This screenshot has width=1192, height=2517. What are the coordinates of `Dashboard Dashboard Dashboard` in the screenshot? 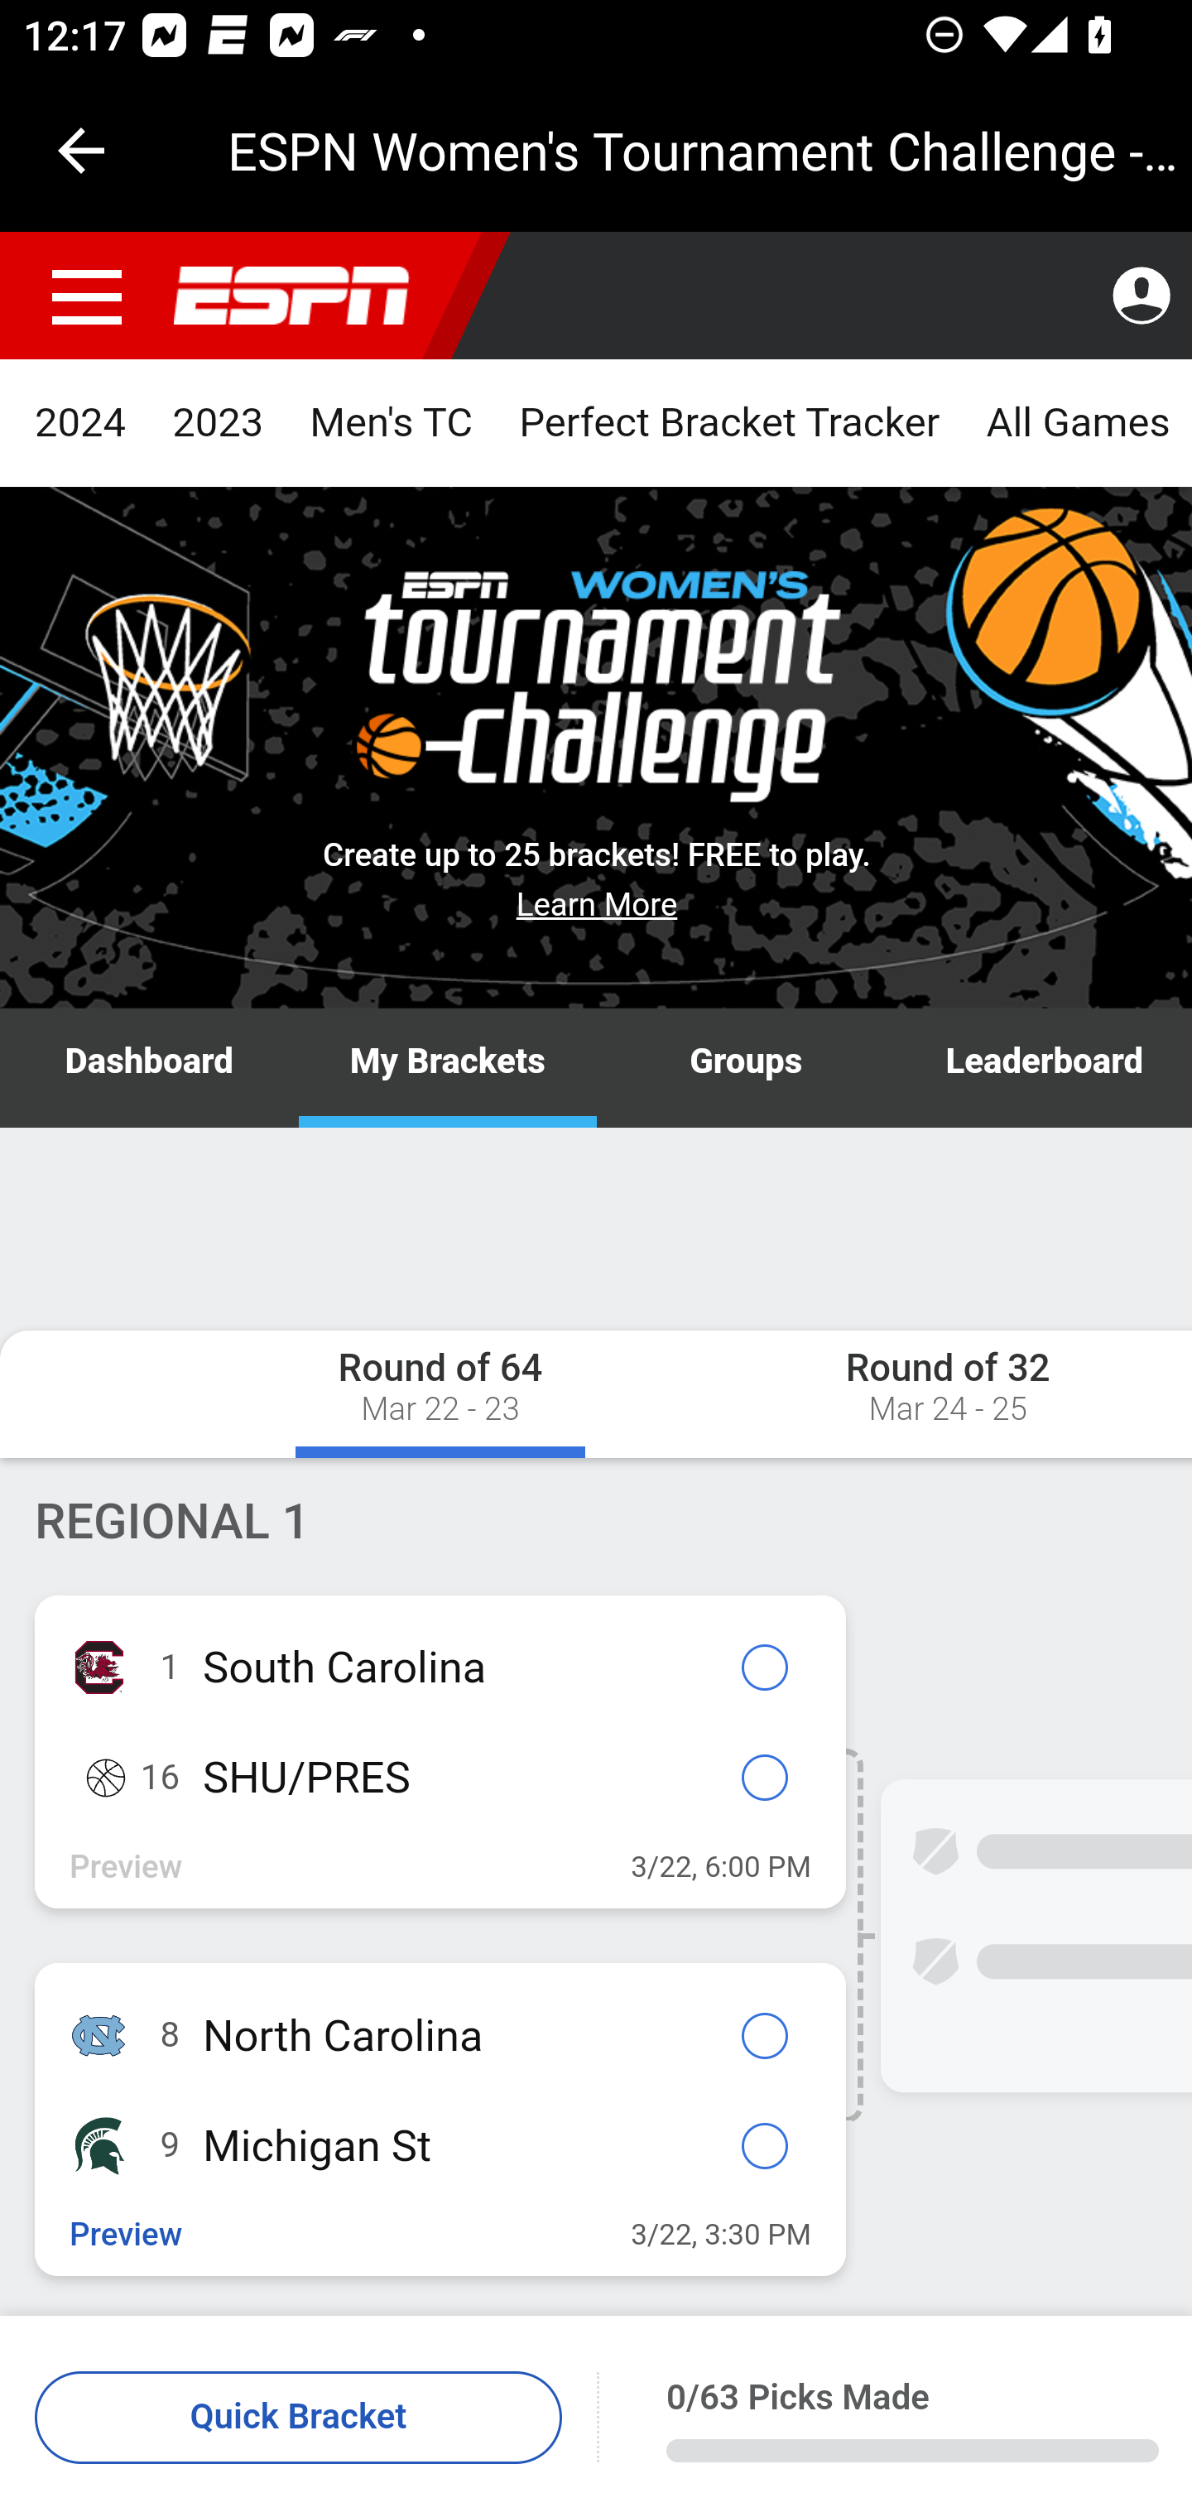 It's located at (151, 1070).